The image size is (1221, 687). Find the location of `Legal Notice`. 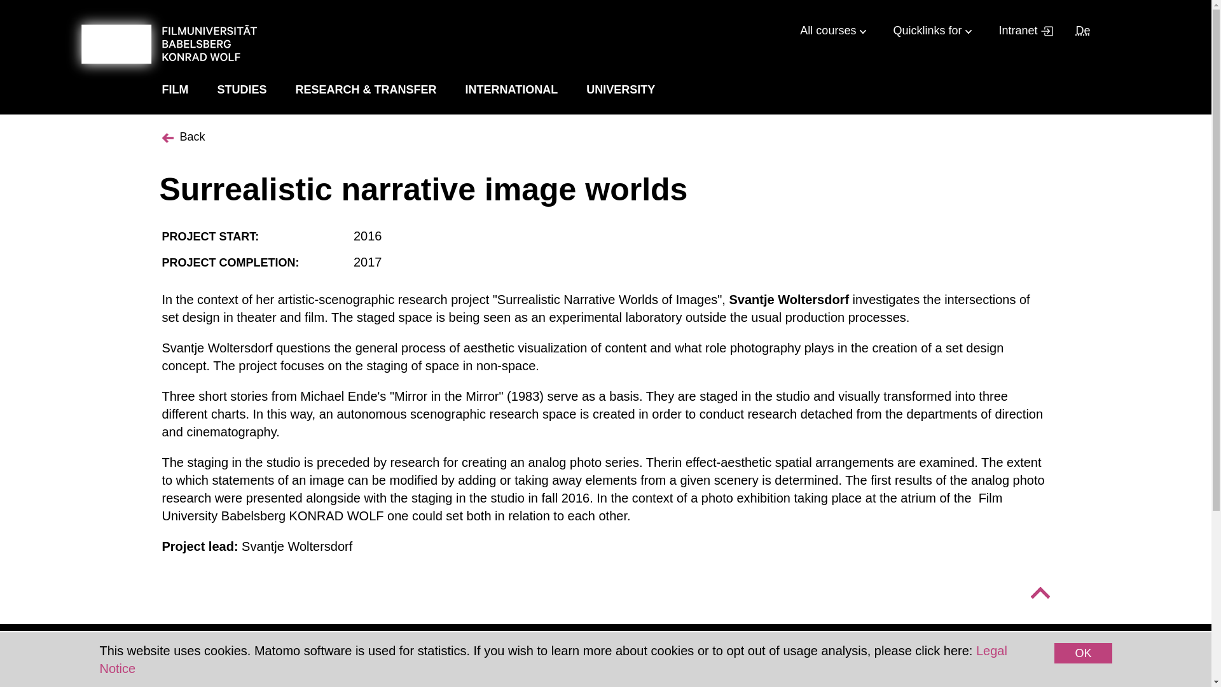

Legal Notice is located at coordinates (552, 659).